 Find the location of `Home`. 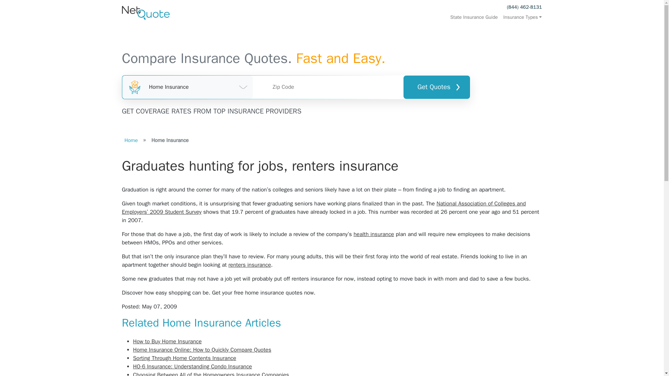

Home is located at coordinates (131, 140).